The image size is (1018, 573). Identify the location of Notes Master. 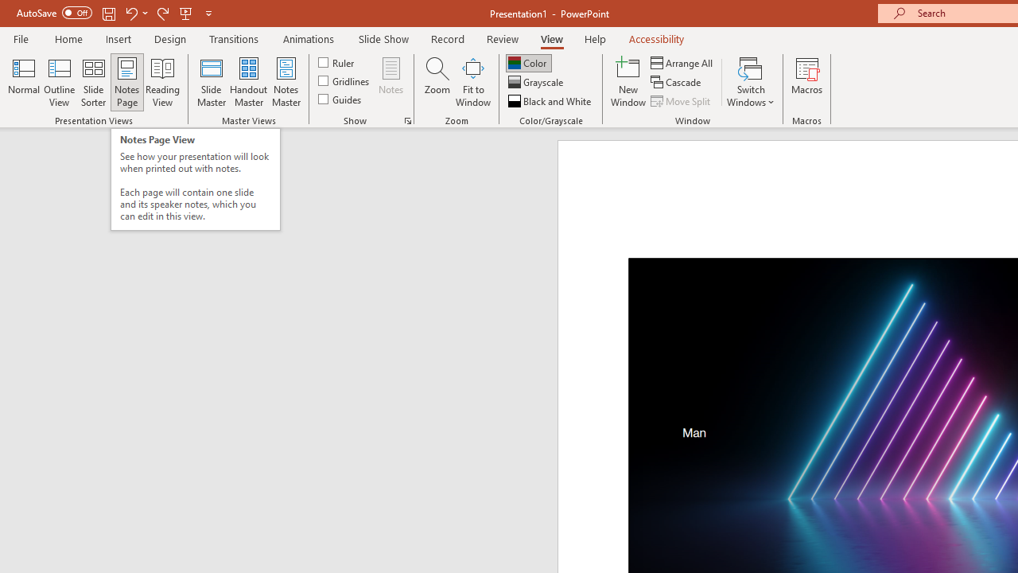
(286, 81).